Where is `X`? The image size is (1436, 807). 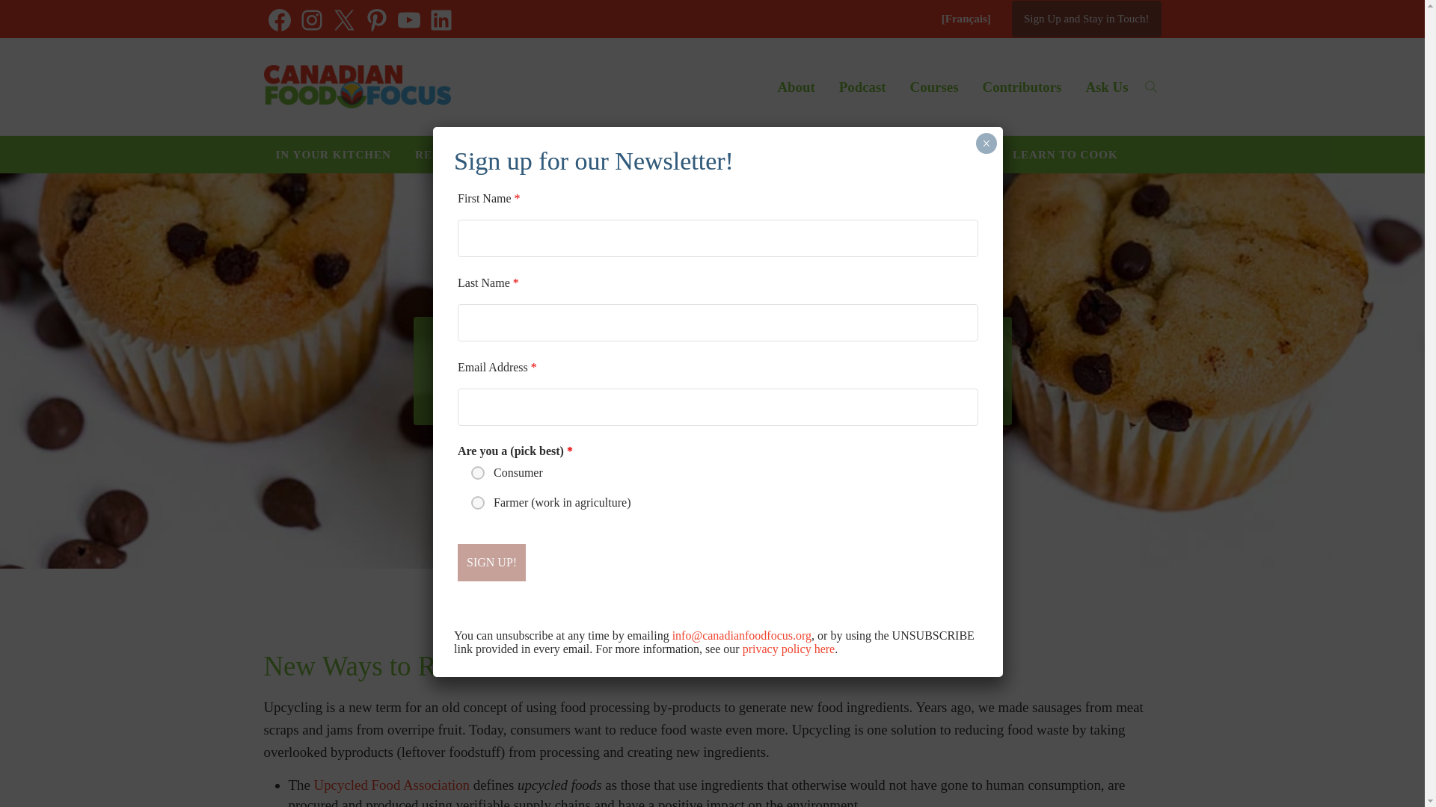 X is located at coordinates (344, 19).